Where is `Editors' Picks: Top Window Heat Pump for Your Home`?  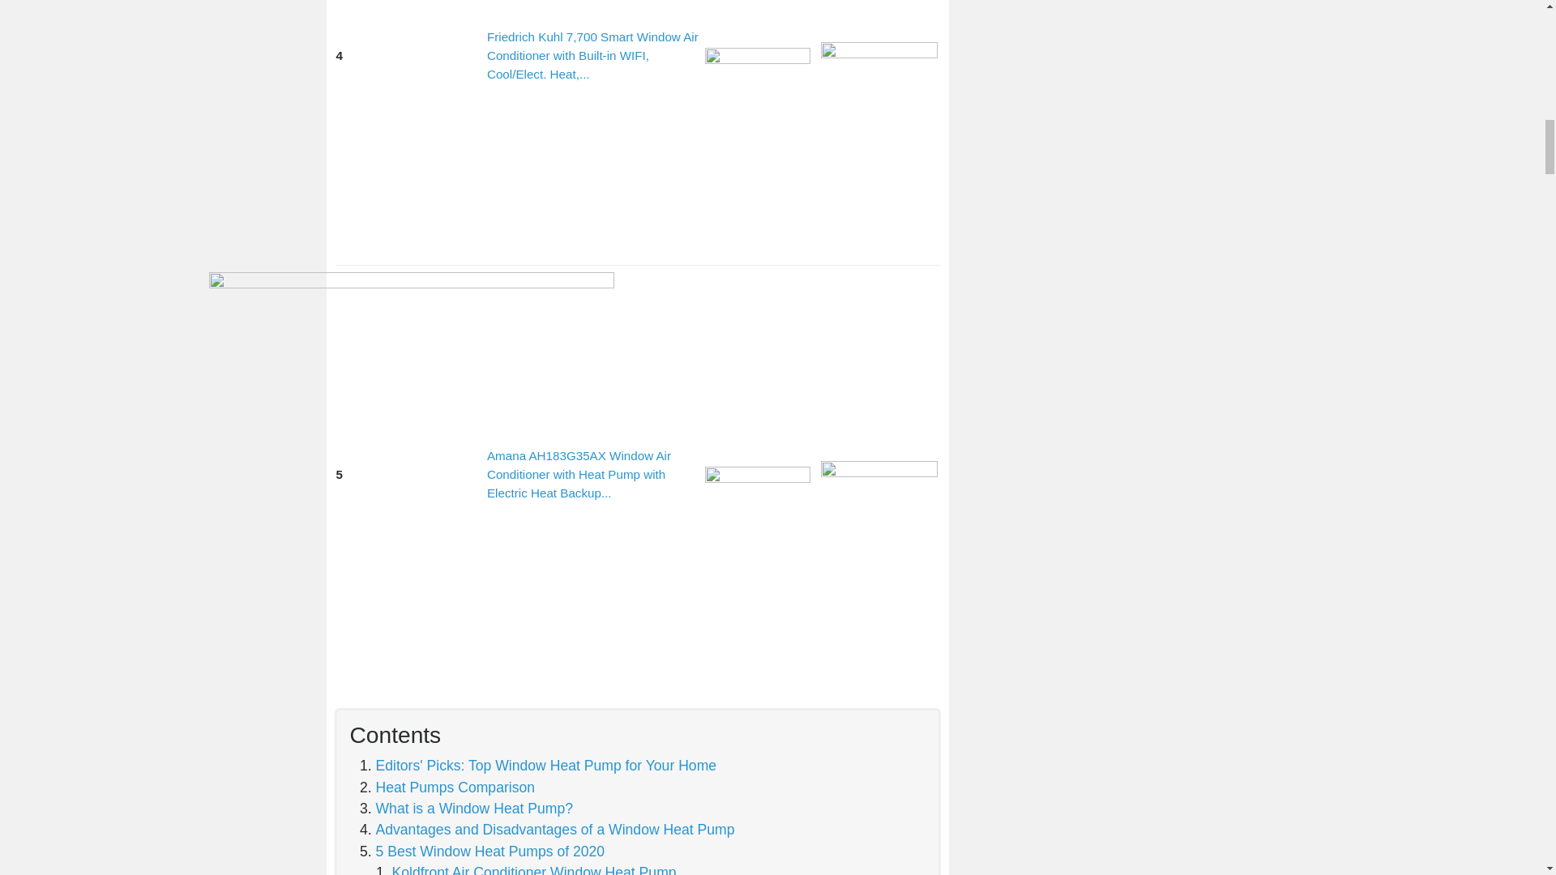 Editors' Picks: Top Window Heat Pump for Your Home is located at coordinates (546, 765).